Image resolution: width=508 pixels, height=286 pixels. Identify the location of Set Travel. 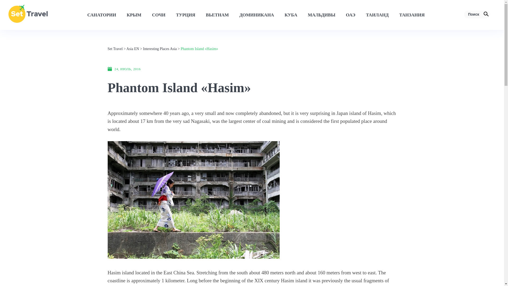
(115, 49).